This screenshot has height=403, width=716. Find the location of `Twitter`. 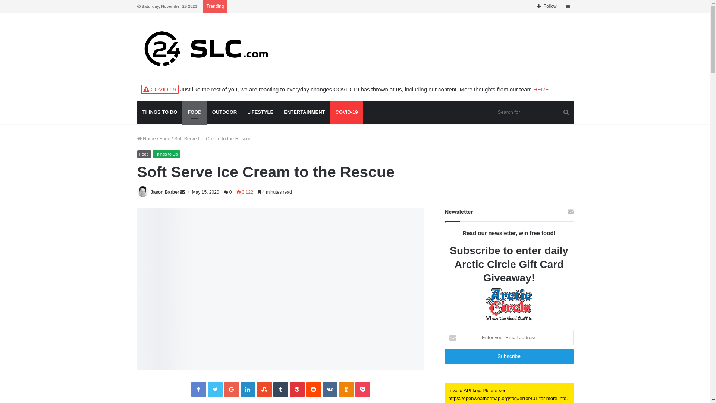

Twitter is located at coordinates (215, 390).